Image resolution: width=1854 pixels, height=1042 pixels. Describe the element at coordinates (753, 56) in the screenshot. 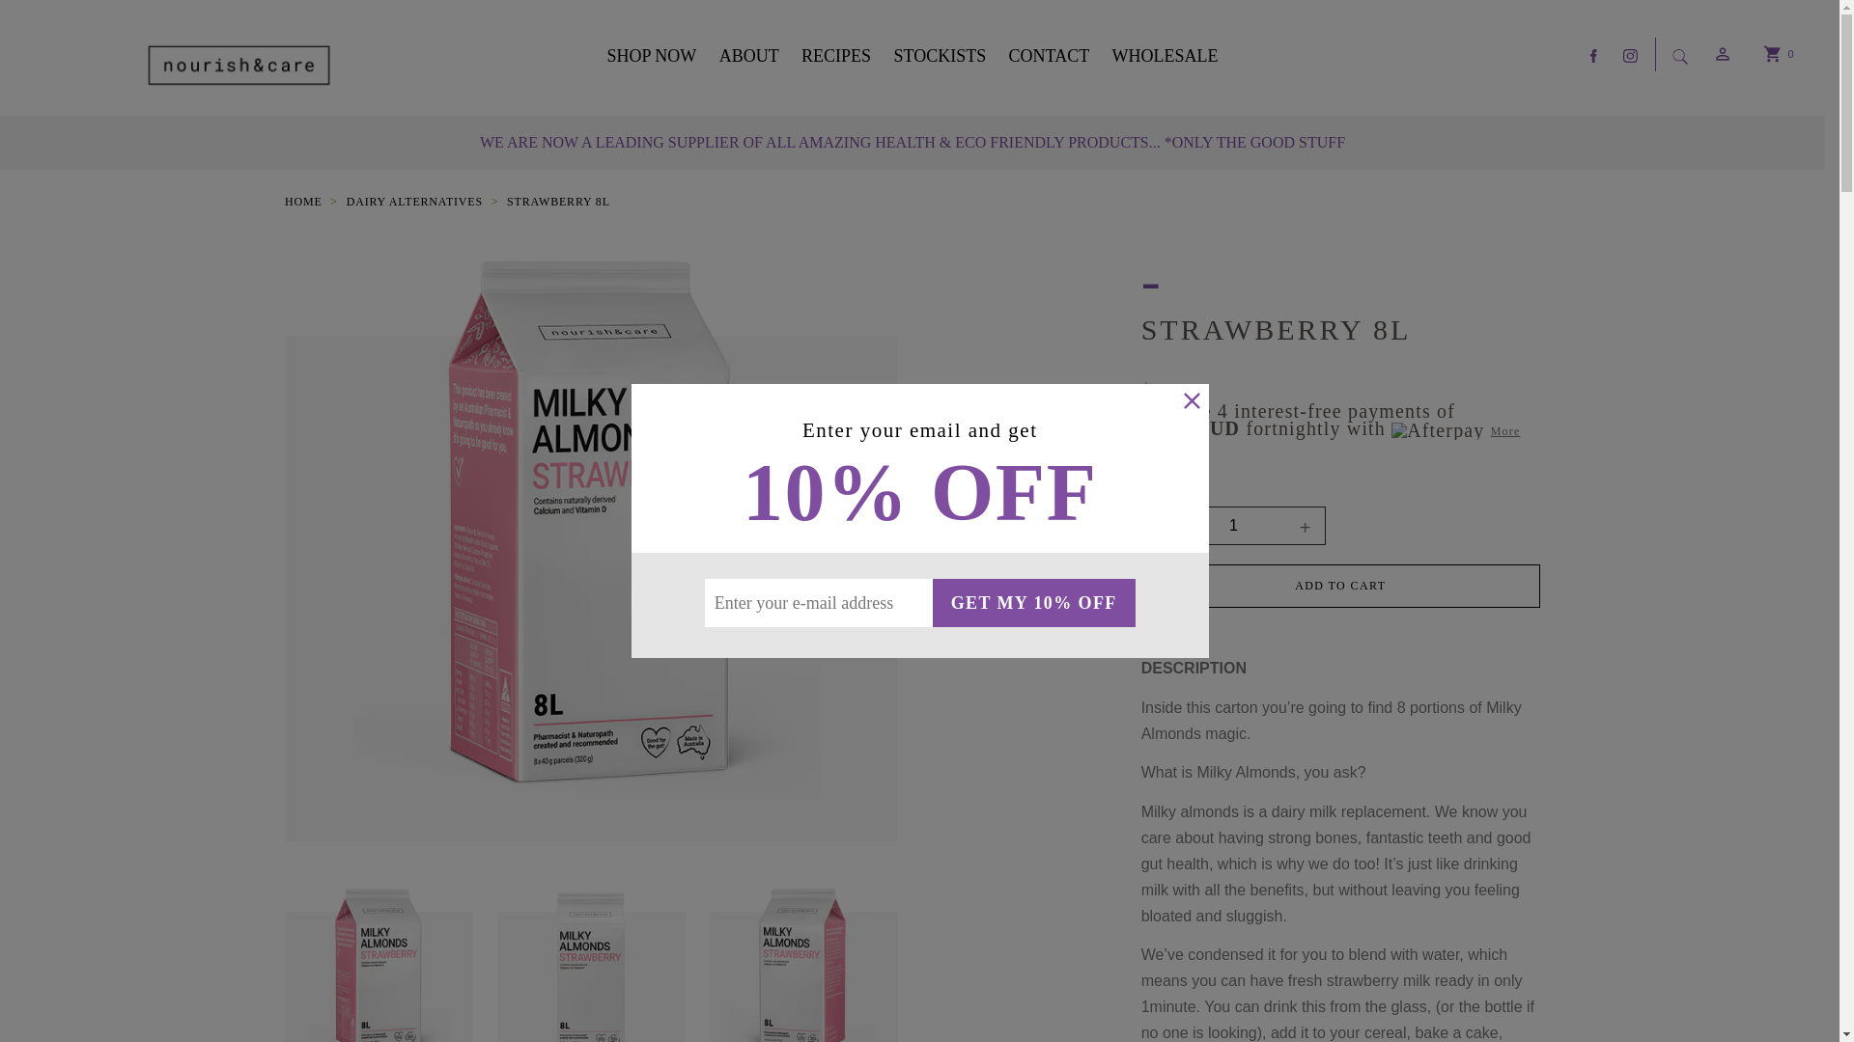

I see `ABOUT` at that location.